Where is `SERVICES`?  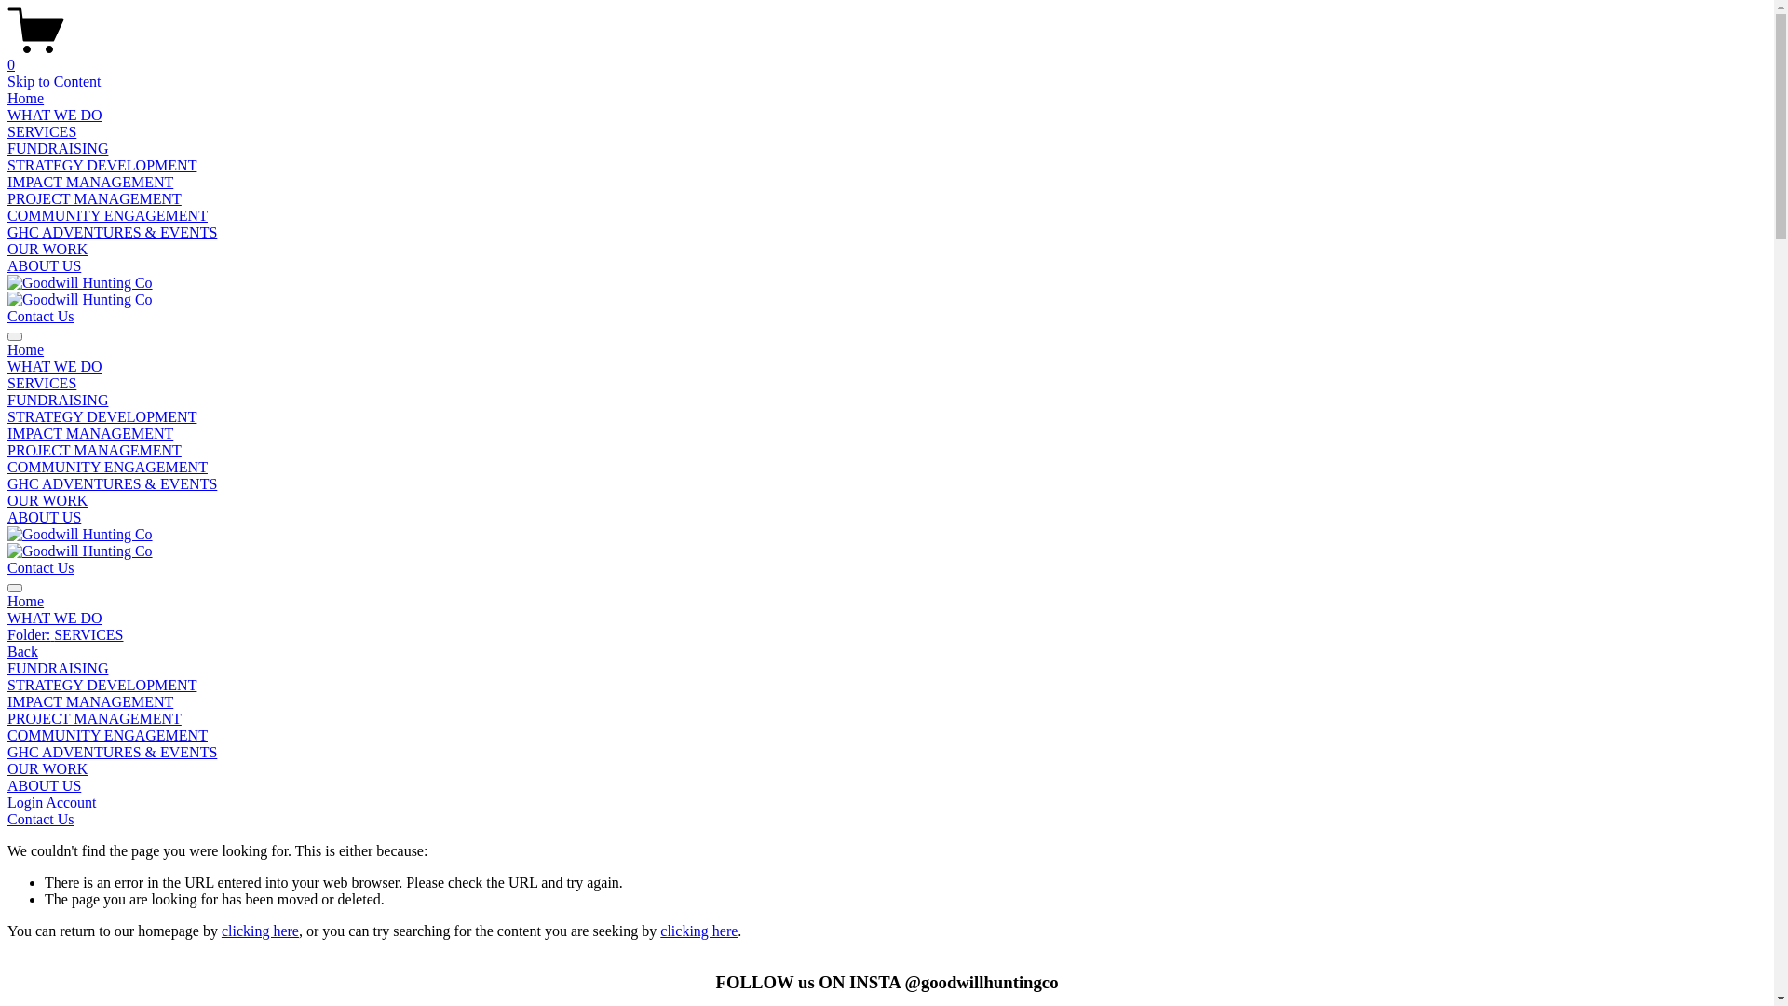 SERVICES is located at coordinates (42, 384).